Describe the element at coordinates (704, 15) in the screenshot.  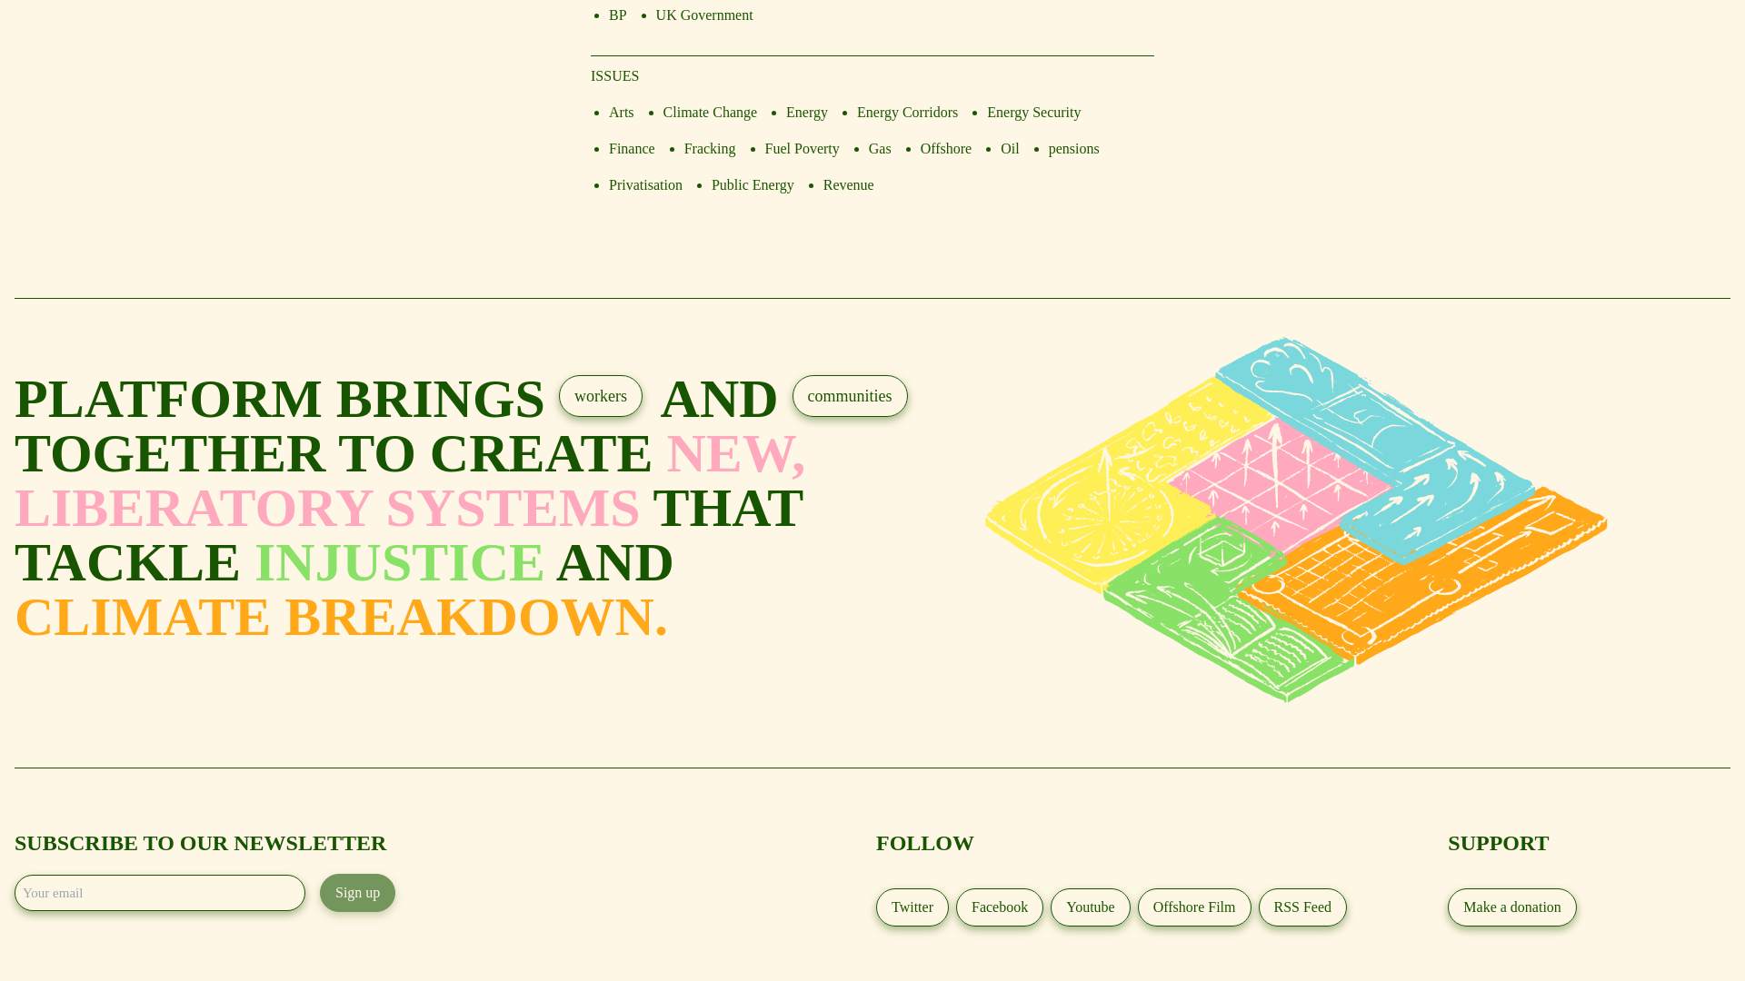
I see `UK Government` at that location.